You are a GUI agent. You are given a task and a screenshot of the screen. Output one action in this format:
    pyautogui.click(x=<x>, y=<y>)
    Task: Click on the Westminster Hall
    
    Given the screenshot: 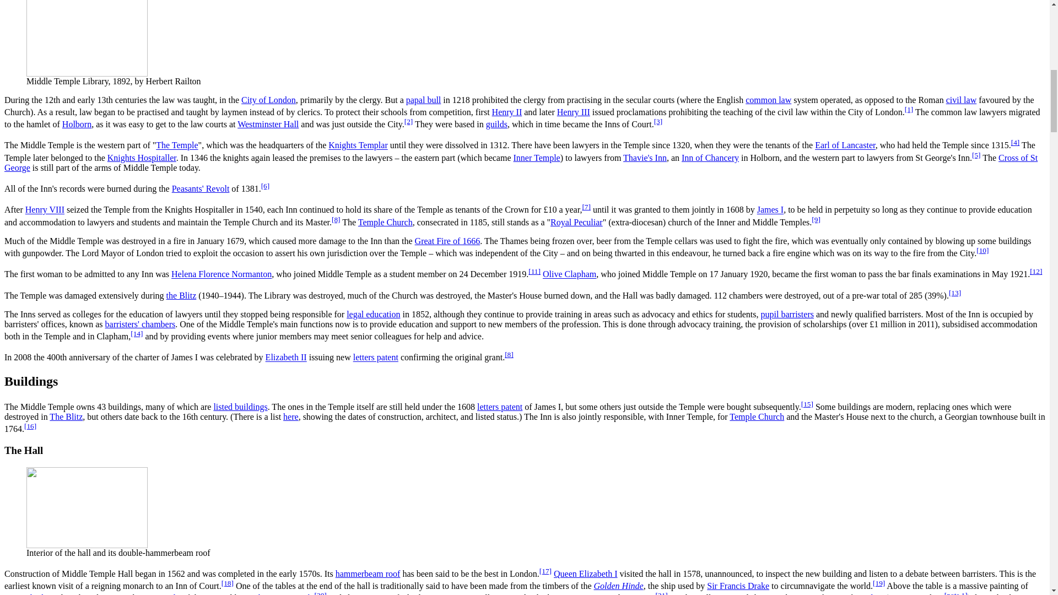 What is the action you would take?
    pyautogui.click(x=268, y=125)
    